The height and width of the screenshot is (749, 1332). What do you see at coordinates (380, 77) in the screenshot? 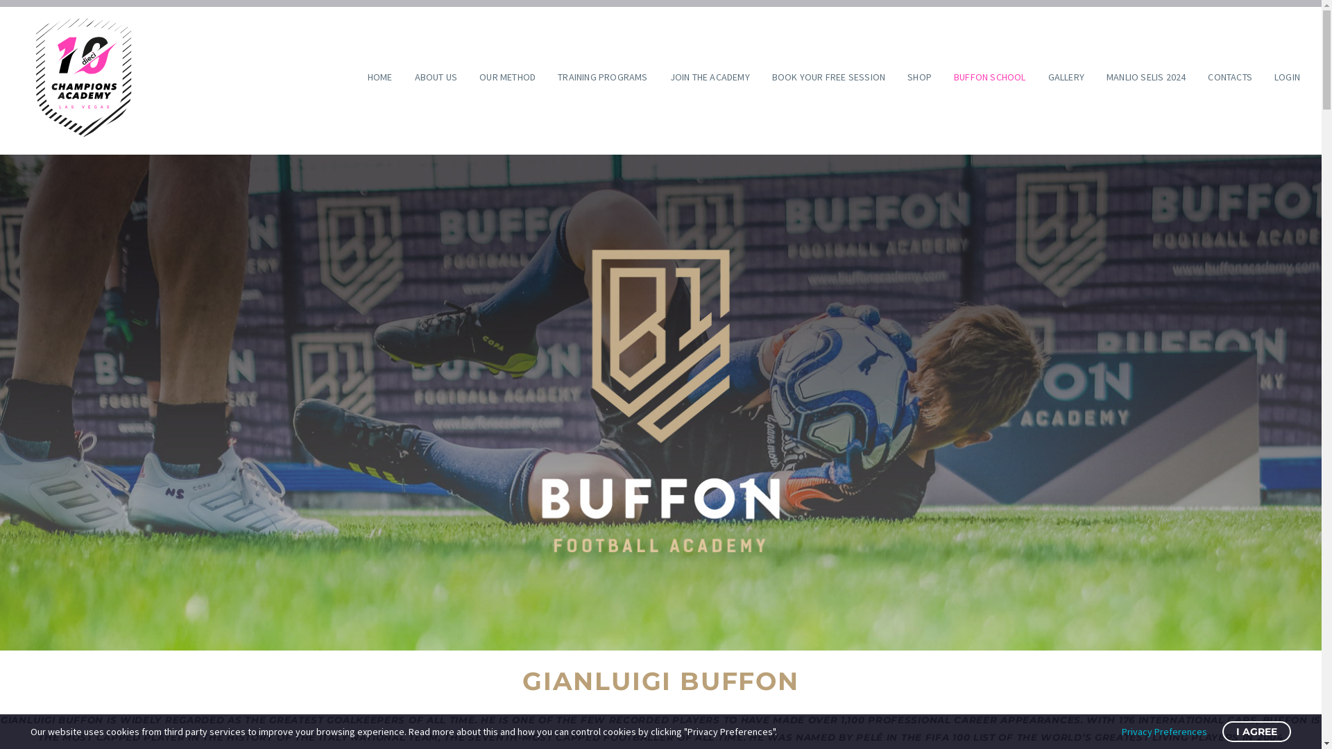
I see `HOME` at bounding box center [380, 77].